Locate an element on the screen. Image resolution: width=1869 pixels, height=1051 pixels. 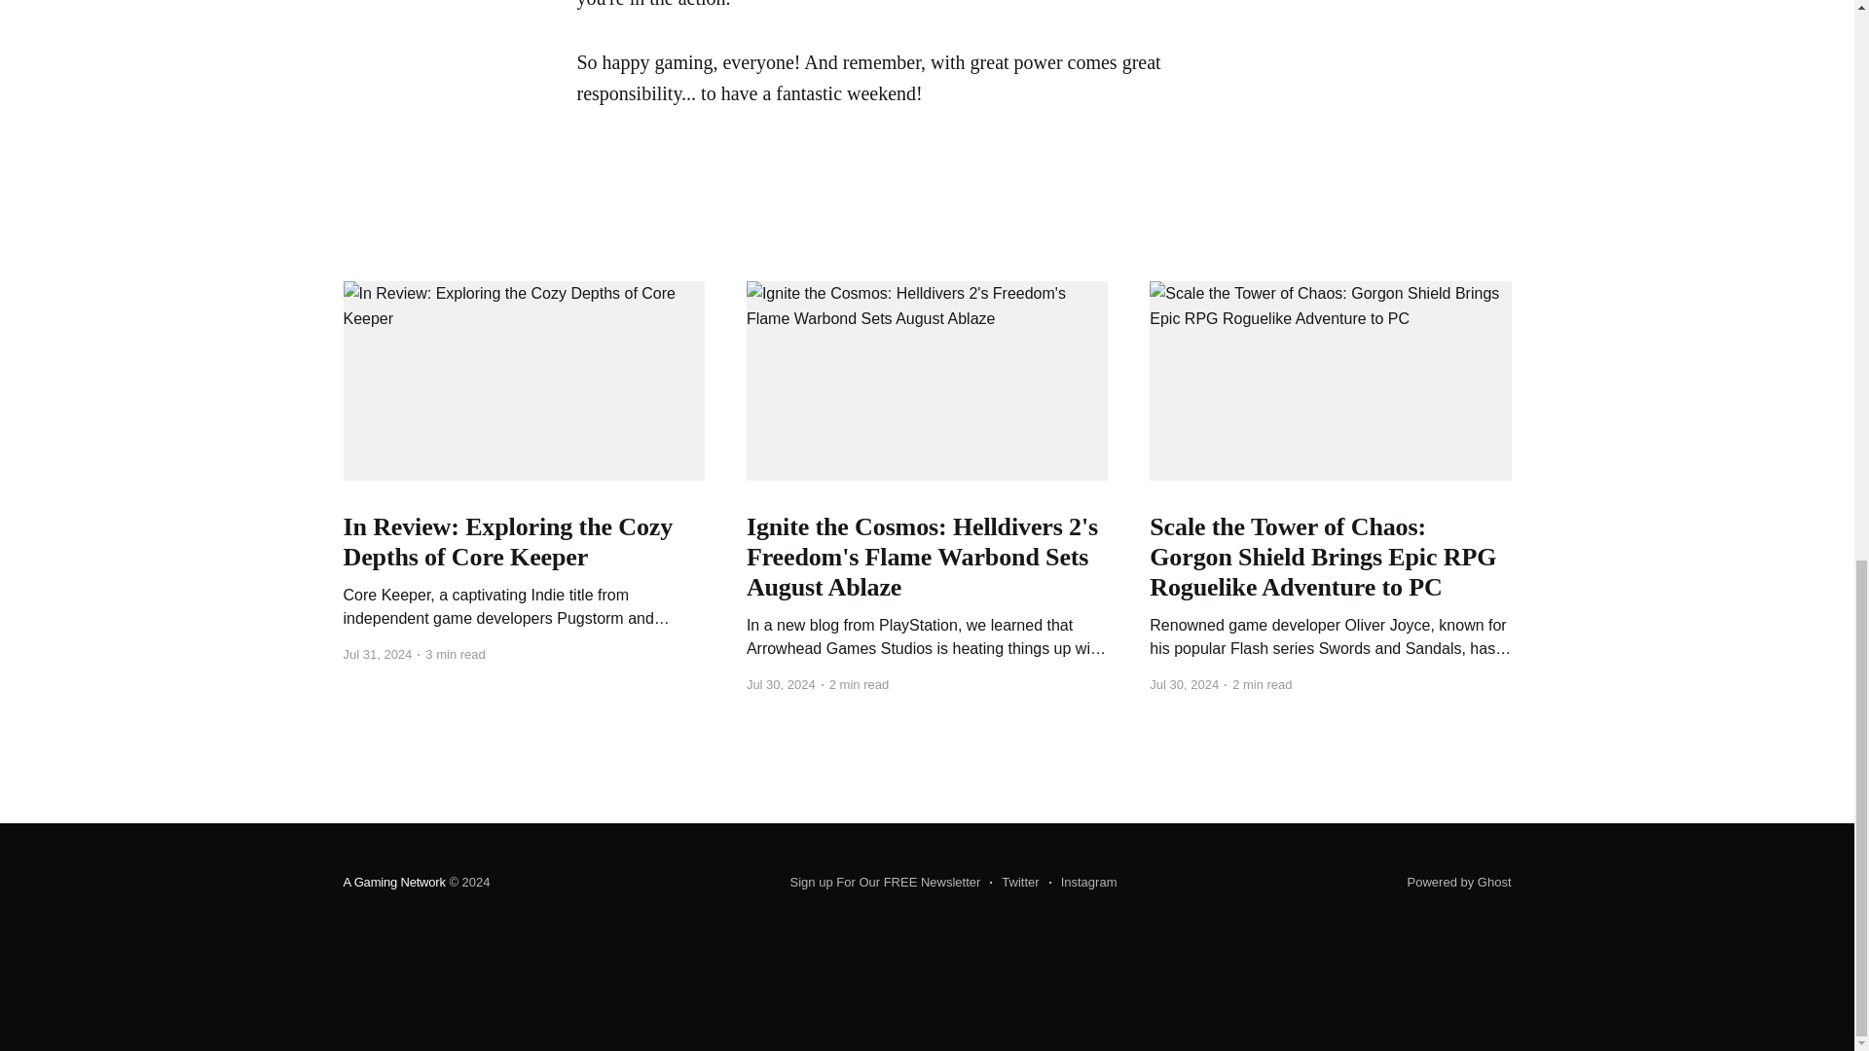
A Gaming Network is located at coordinates (393, 882).